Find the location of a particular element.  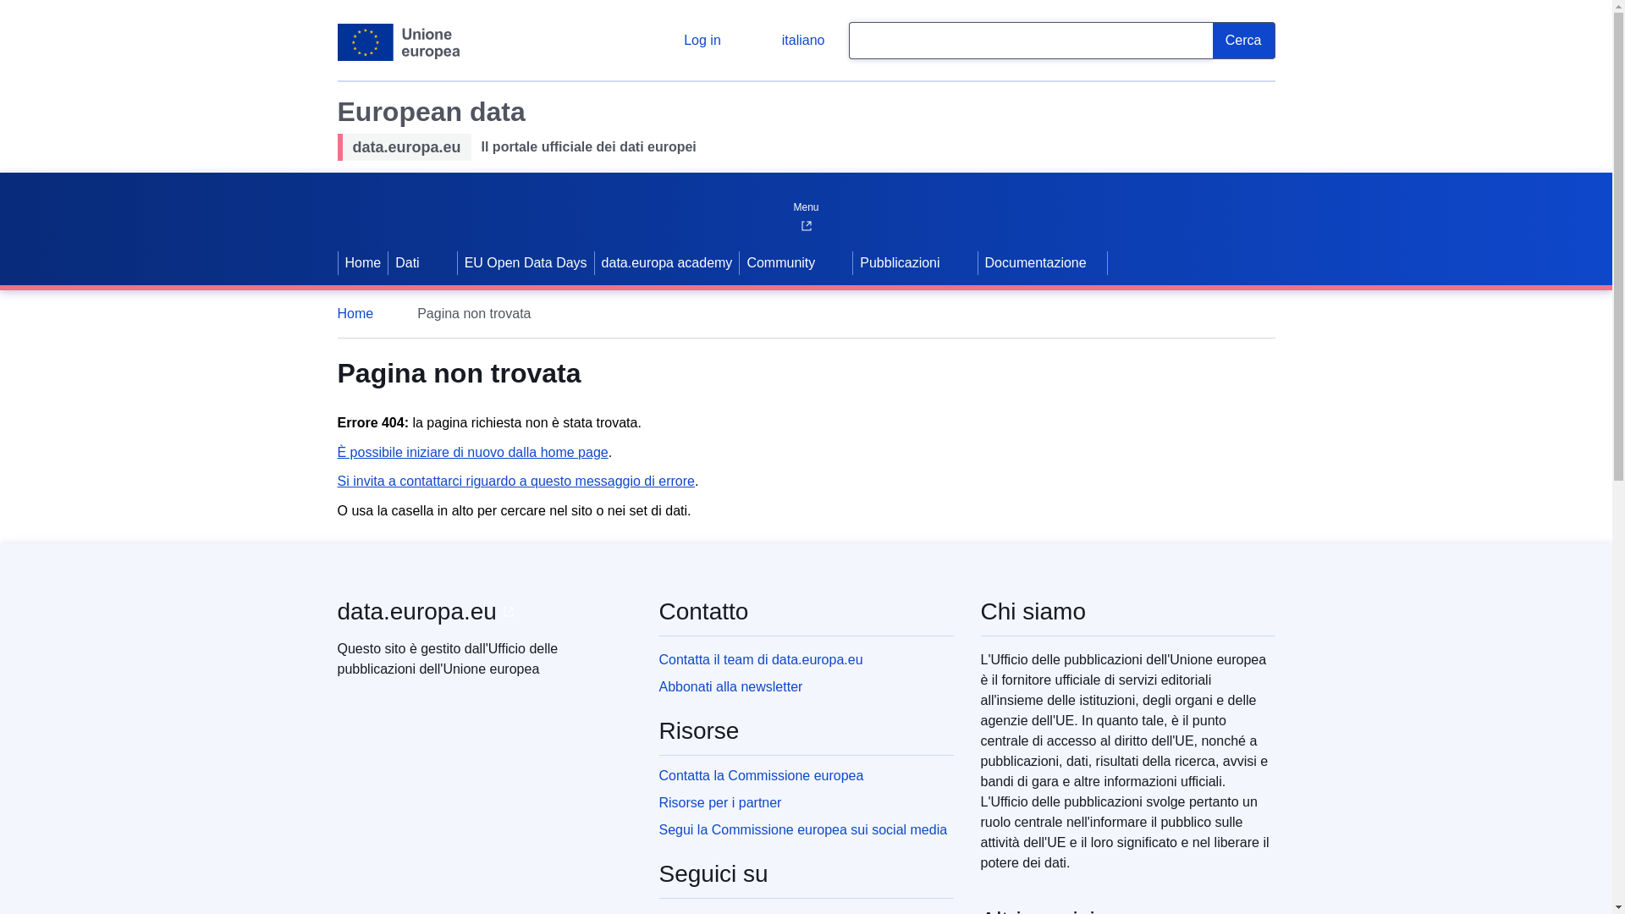

Home is located at coordinates (362, 313).